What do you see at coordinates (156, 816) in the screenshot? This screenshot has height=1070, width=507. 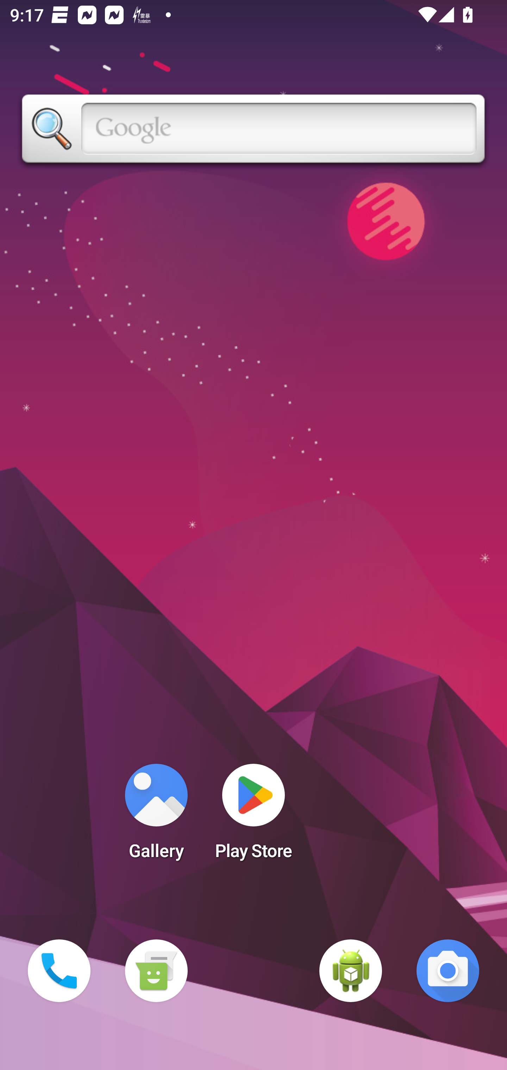 I see `Gallery` at bounding box center [156, 816].